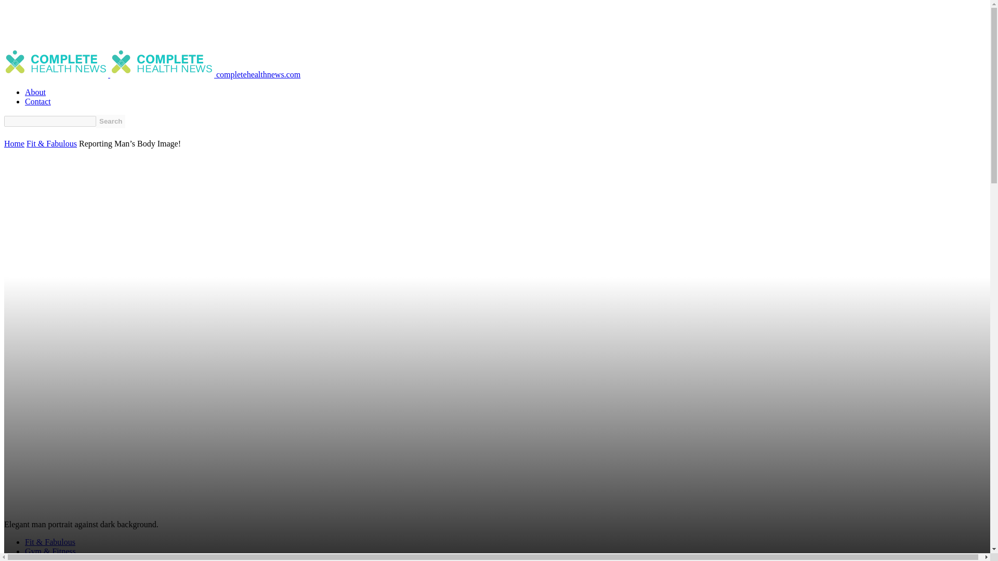  What do you see at coordinates (205, 75) in the screenshot?
I see `completehealthnews.com` at bounding box center [205, 75].